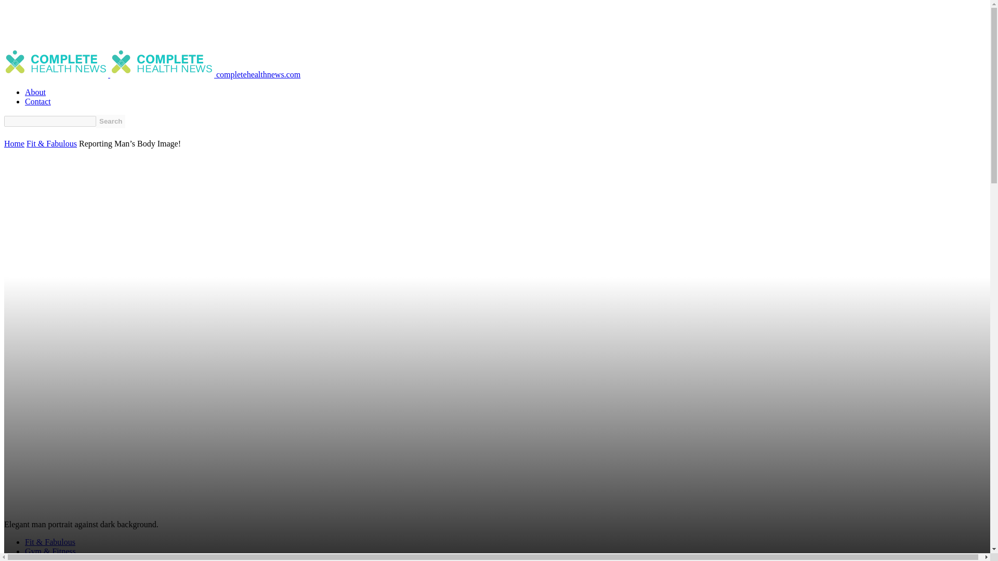  What do you see at coordinates (205, 75) in the screenshot?
I see `completehealthnews.com` at bounding box center [205, 75].